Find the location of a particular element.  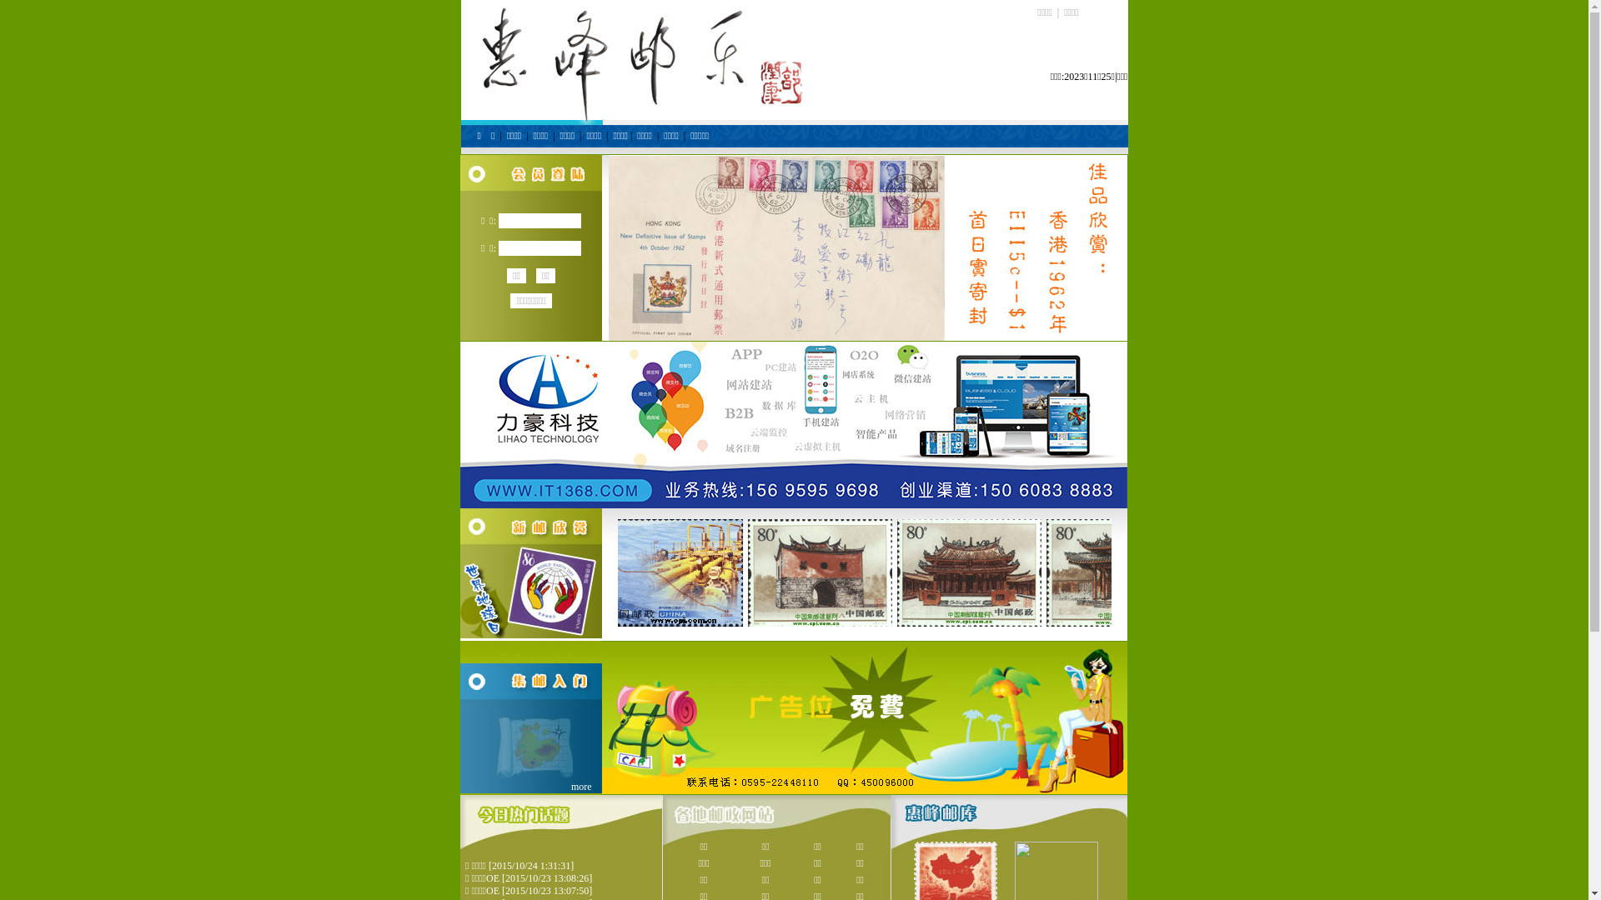

more is located at coordinates (582, 787).